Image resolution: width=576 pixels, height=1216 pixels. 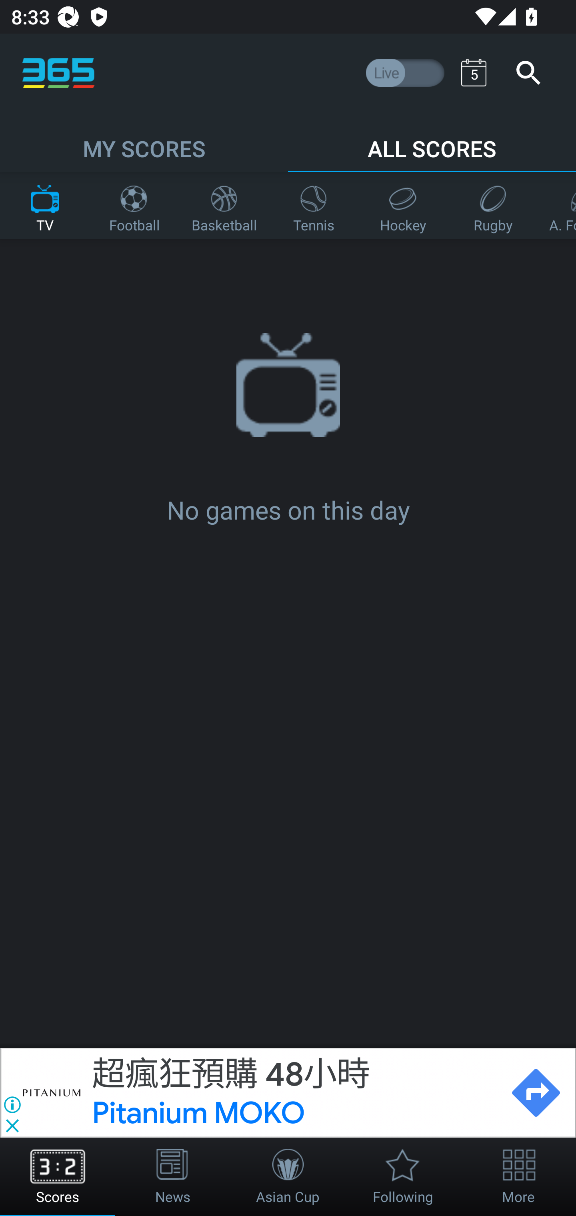 I want to click on Rugby, so click(x=493, y=205).